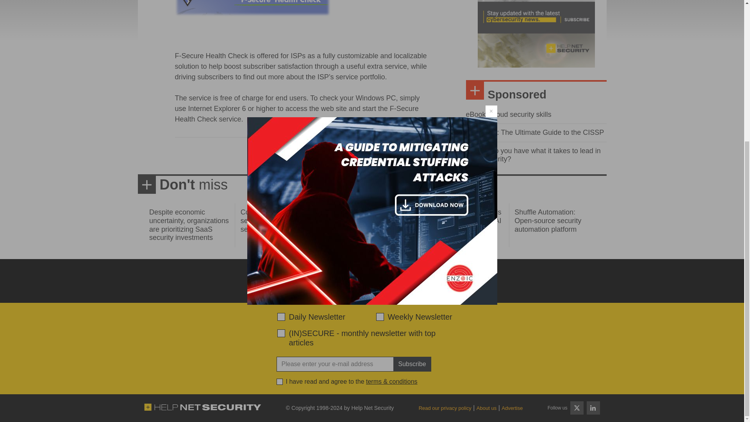 The image size is (750, 422). Describe the element at coordinates (548, 220) in the screenshot. I see `Shuffle Automation: Open-source security automation platform` at that location.